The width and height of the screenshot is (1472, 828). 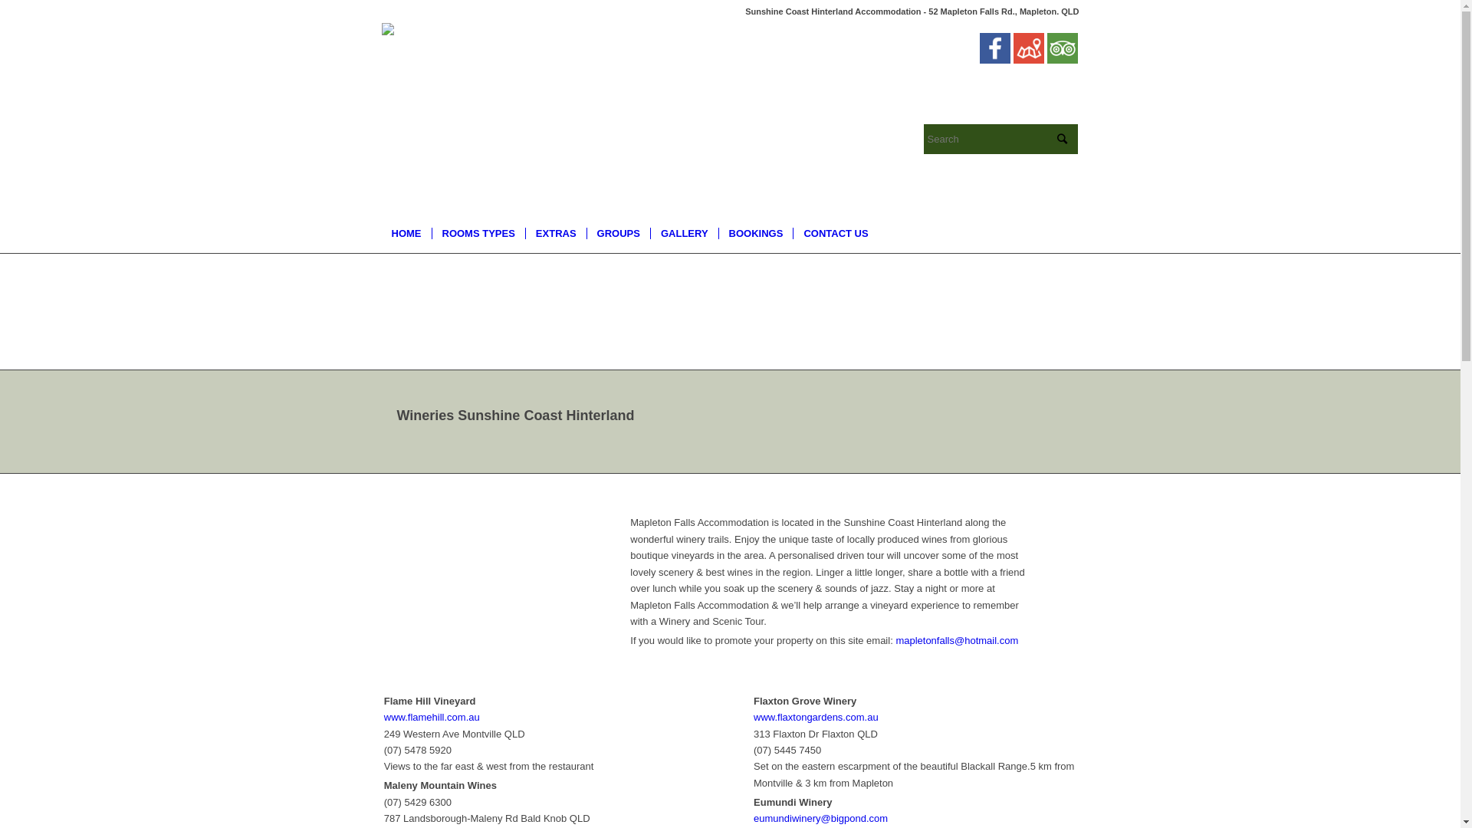 I want to click on BOOKINGS, so click(x=756, y=234).